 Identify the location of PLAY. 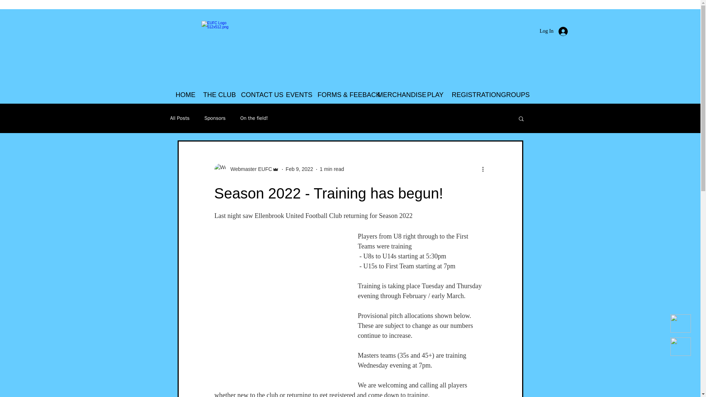
(434, 95).